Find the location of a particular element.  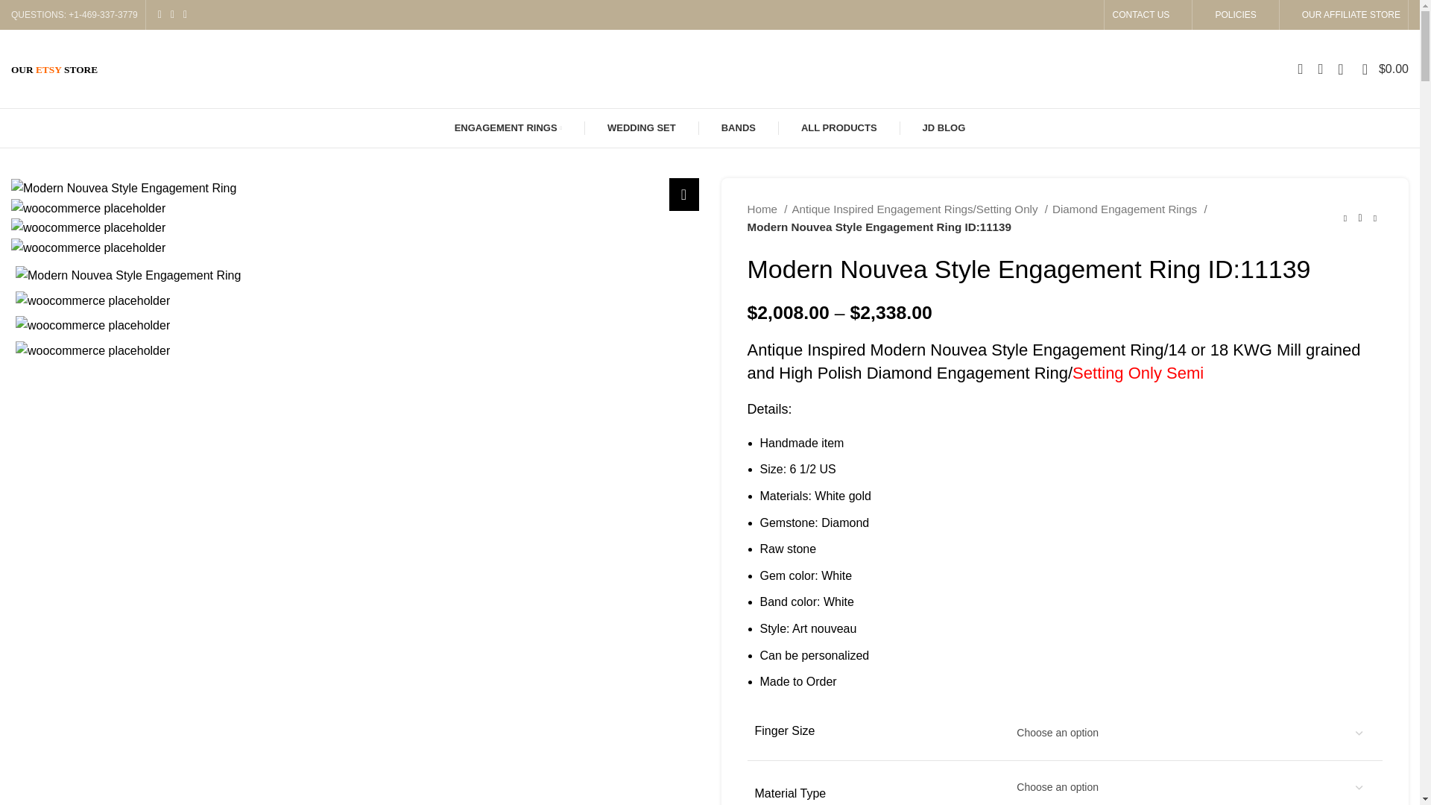

Shop is located at coordinates (838, 128).